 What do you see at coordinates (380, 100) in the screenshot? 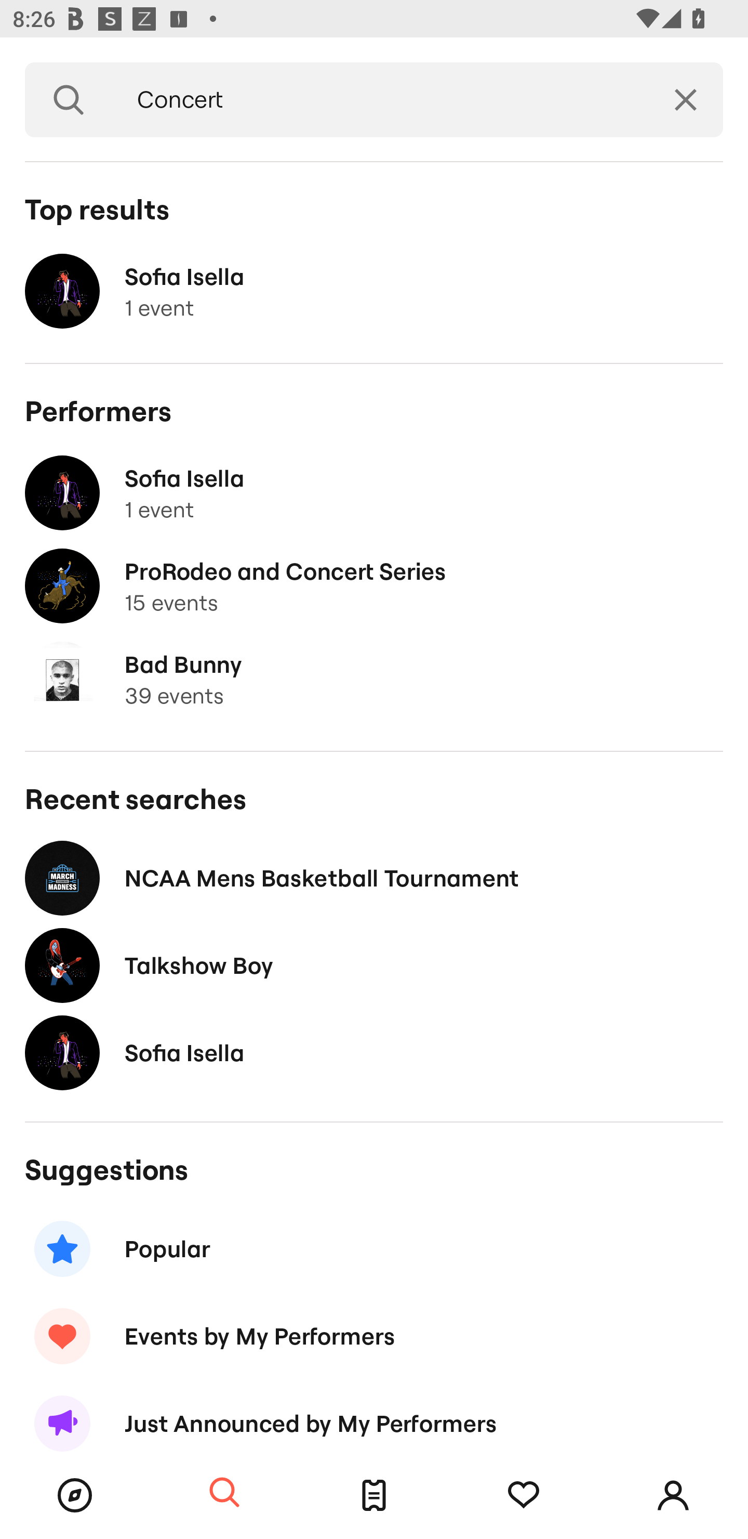
I see `Concert` at bounding box center [380, 100].